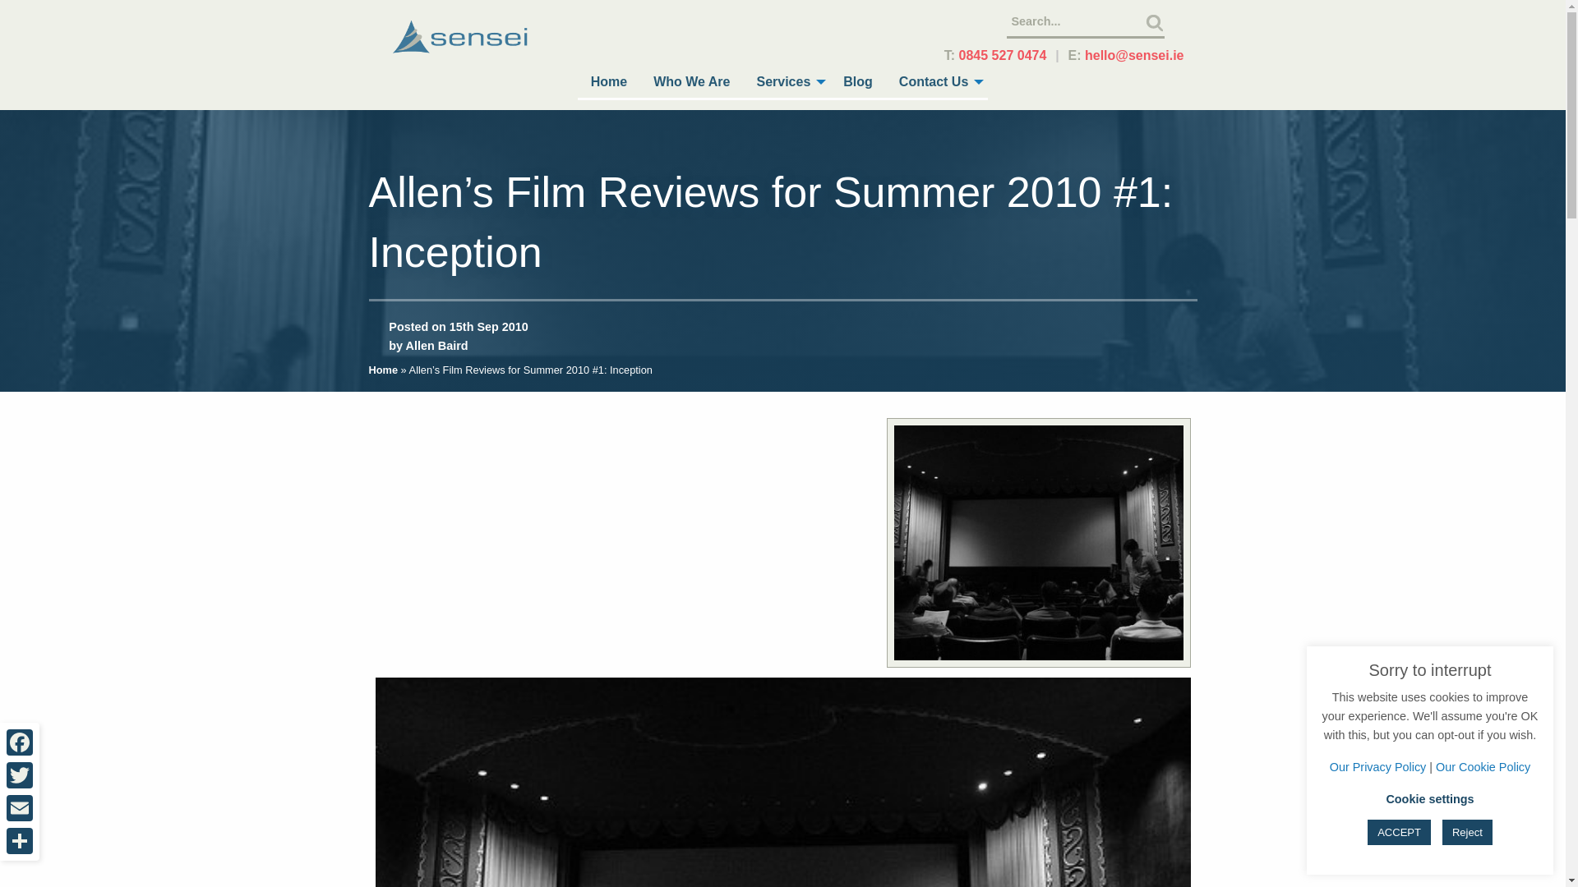 This screenshot has width=1578, height=887. Describe the element at coordinates (20, 775) in the screenshot. I see `Twitter` at that location.